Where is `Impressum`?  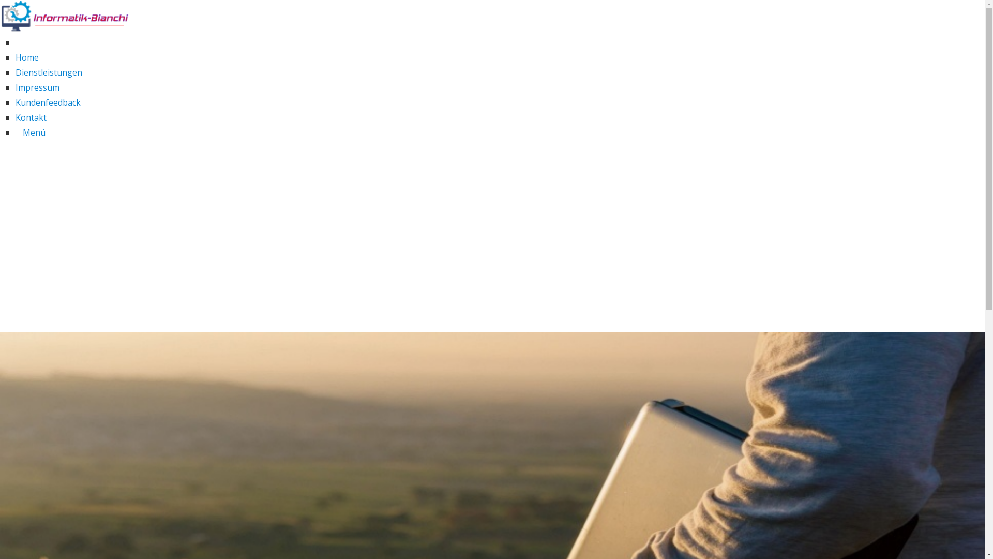
Impressum is located at coordinates (37, 87).